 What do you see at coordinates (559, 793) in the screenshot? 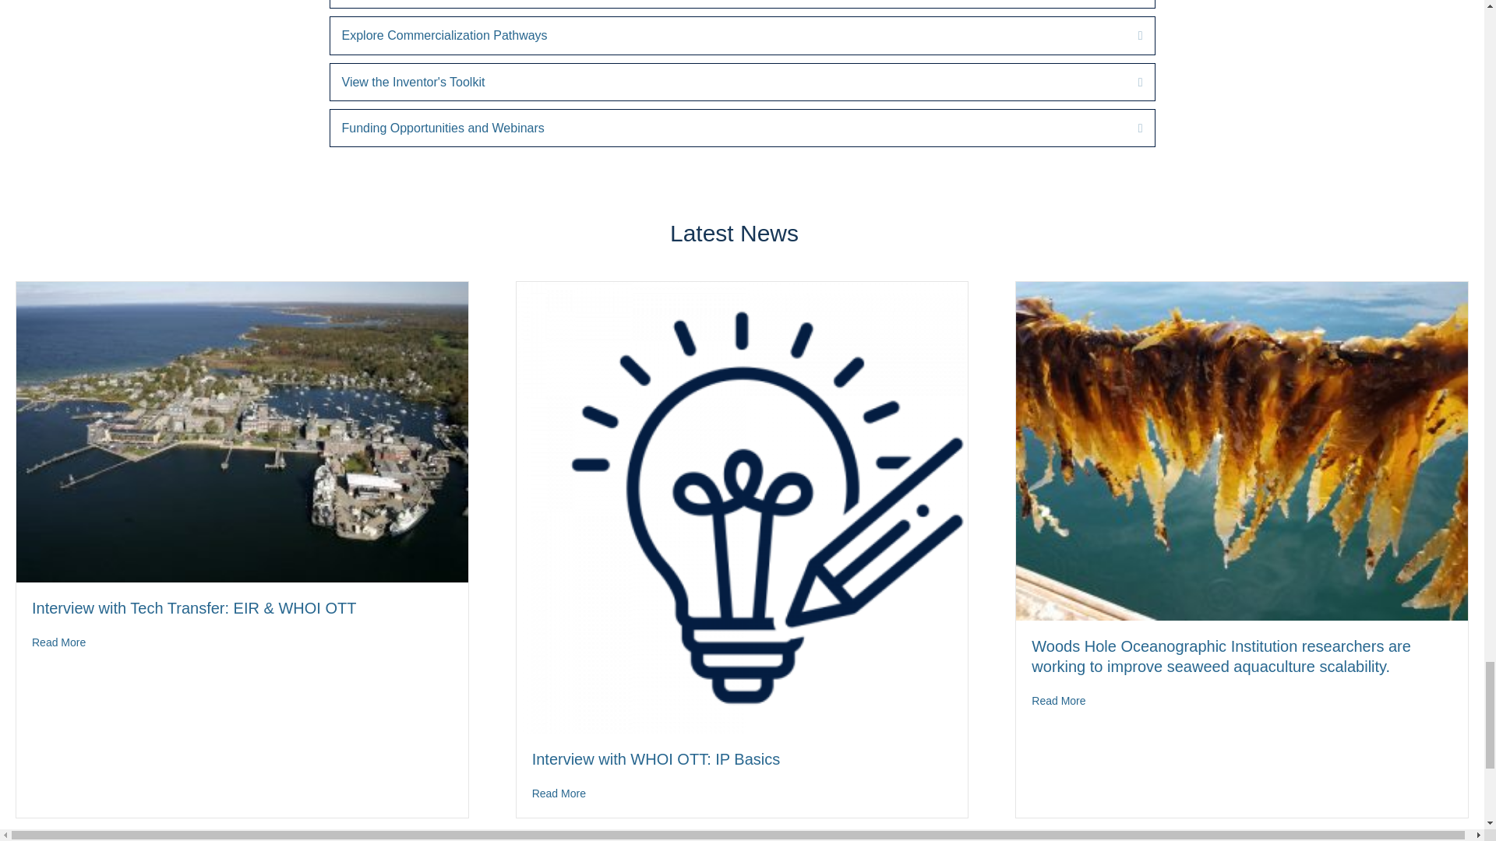
I see `Interview with WHOI OTT: IP Basics` at bounding box center [559, 793].